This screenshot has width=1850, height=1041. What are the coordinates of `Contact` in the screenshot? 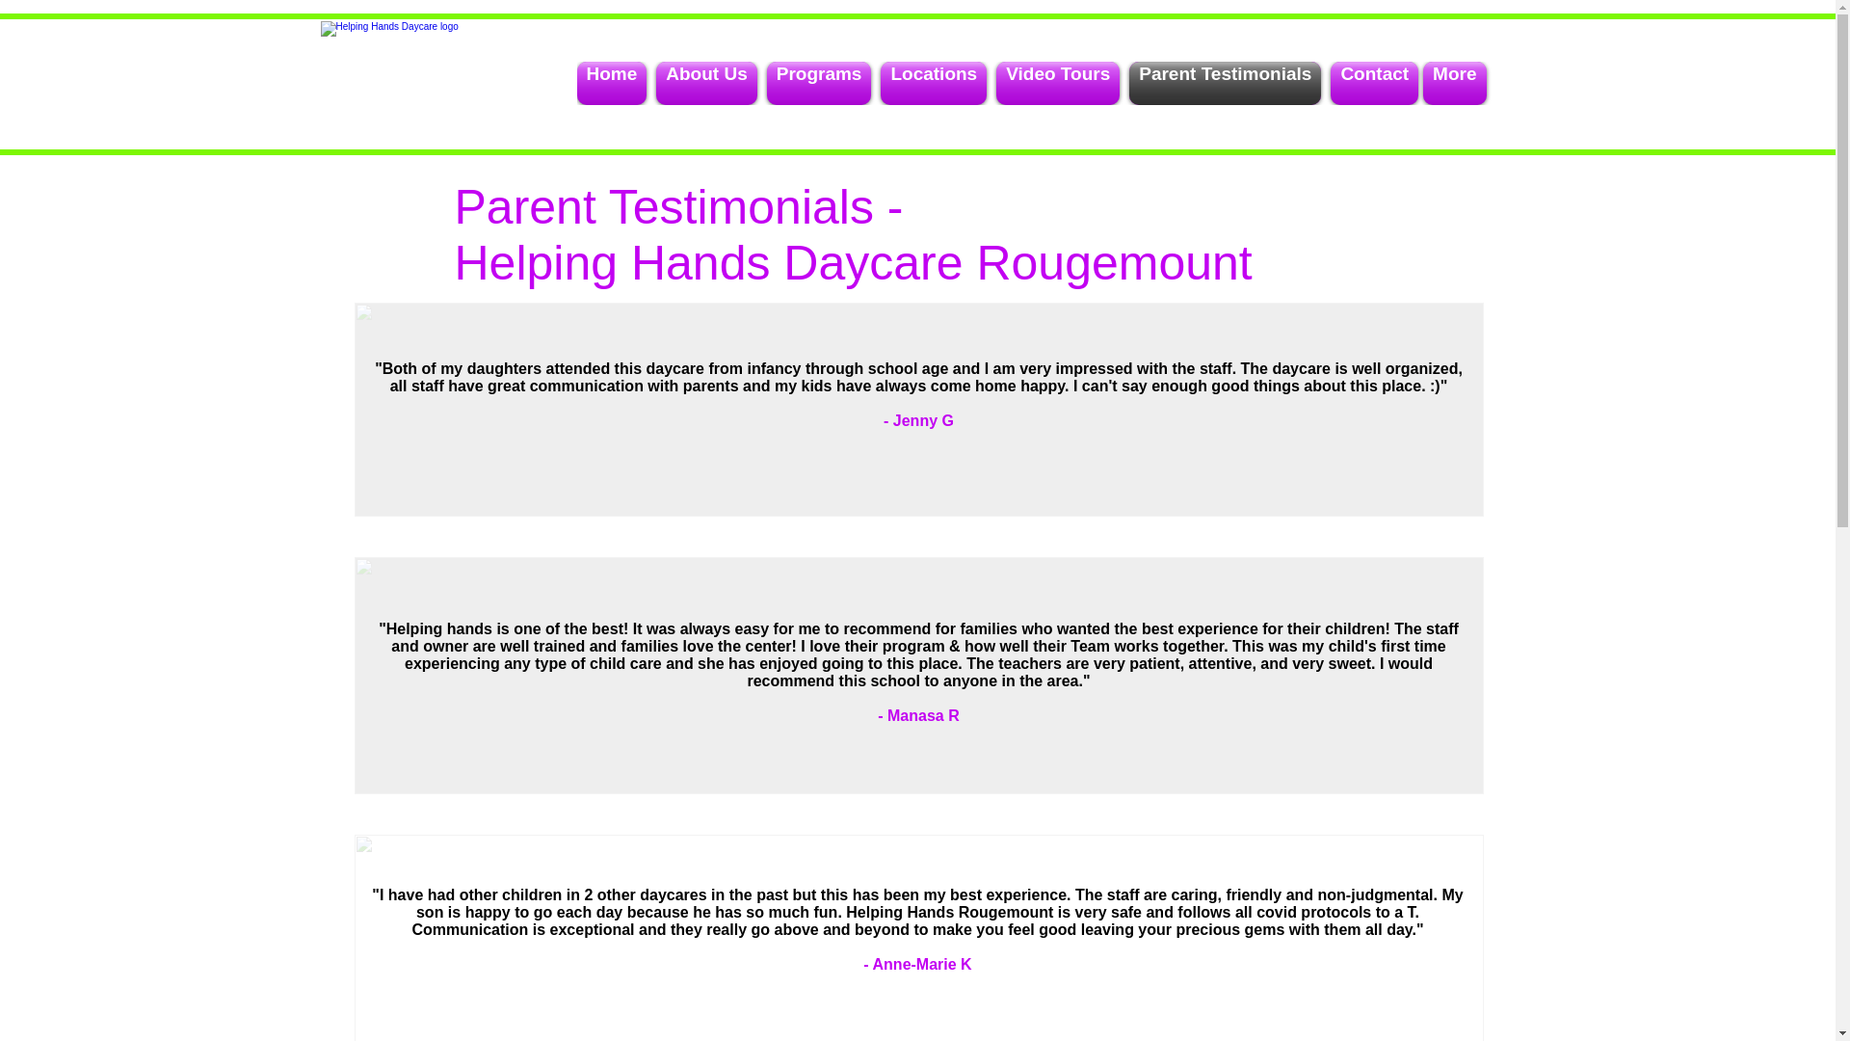 It's located at (1372, 83).